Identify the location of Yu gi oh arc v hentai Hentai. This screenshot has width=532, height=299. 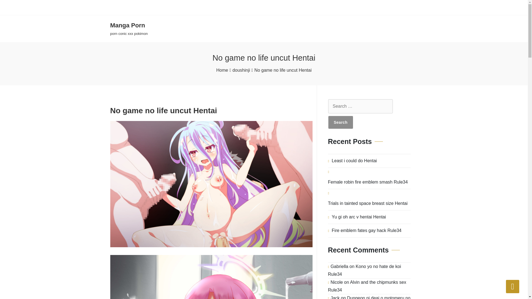
(129, 29).